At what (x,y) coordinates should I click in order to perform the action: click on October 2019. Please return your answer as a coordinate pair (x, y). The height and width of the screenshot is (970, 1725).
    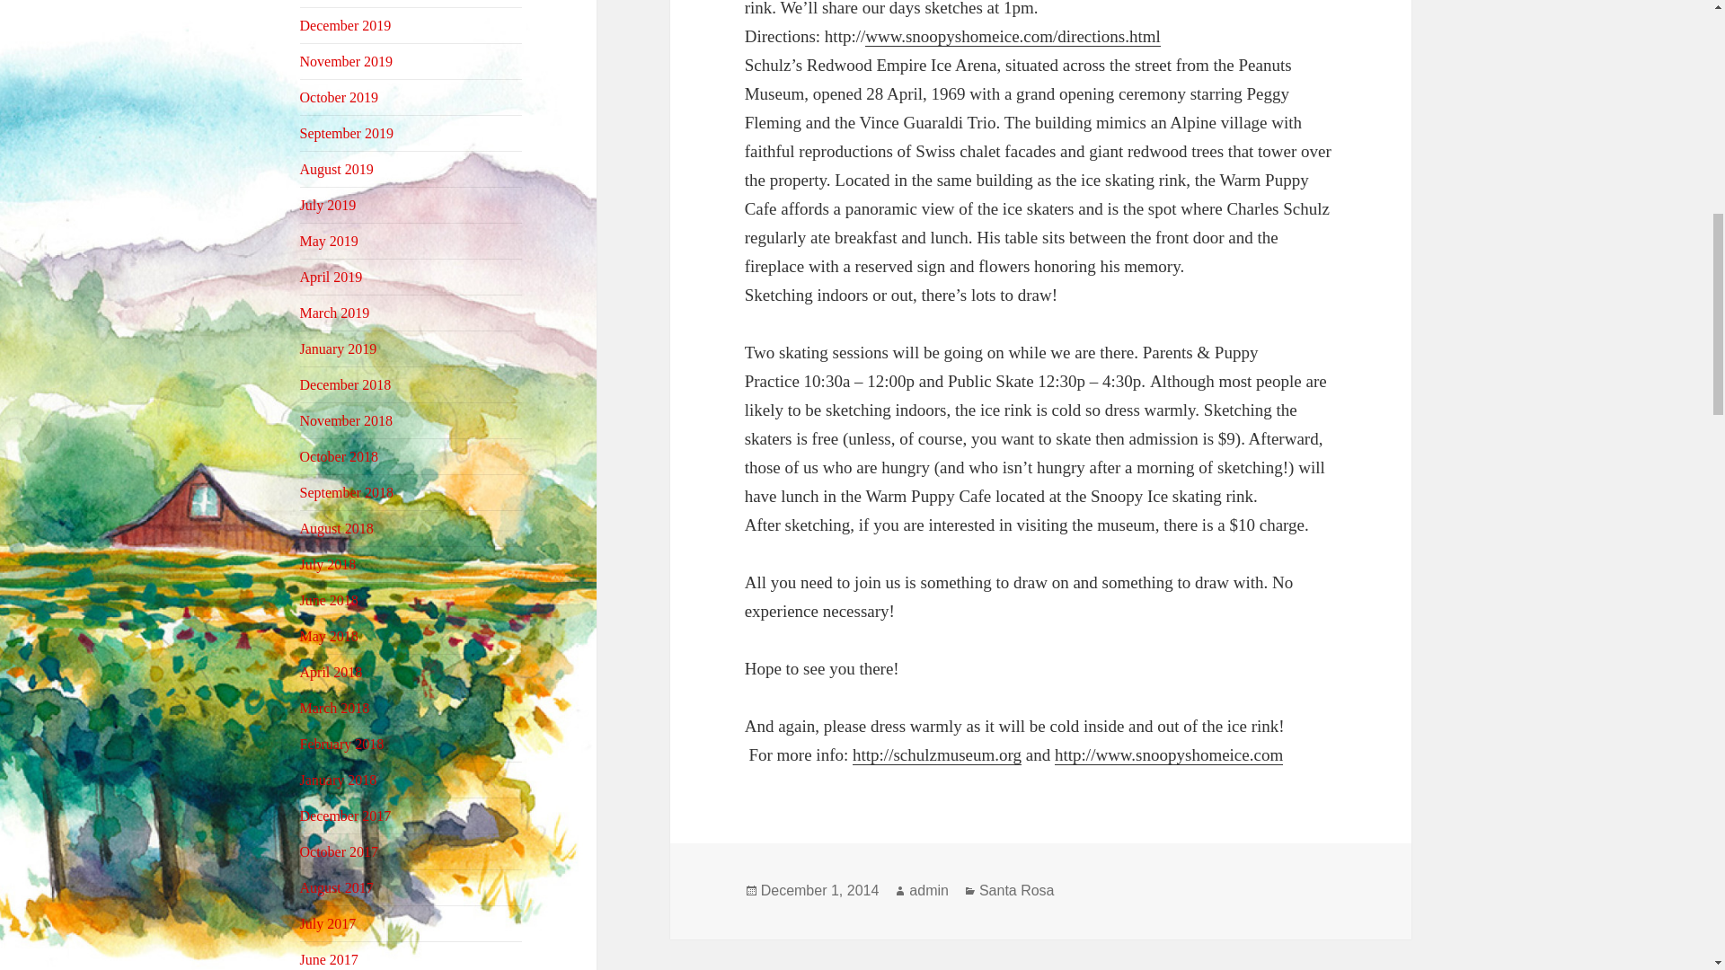
    Looking at the image, I should click on (340, 97).